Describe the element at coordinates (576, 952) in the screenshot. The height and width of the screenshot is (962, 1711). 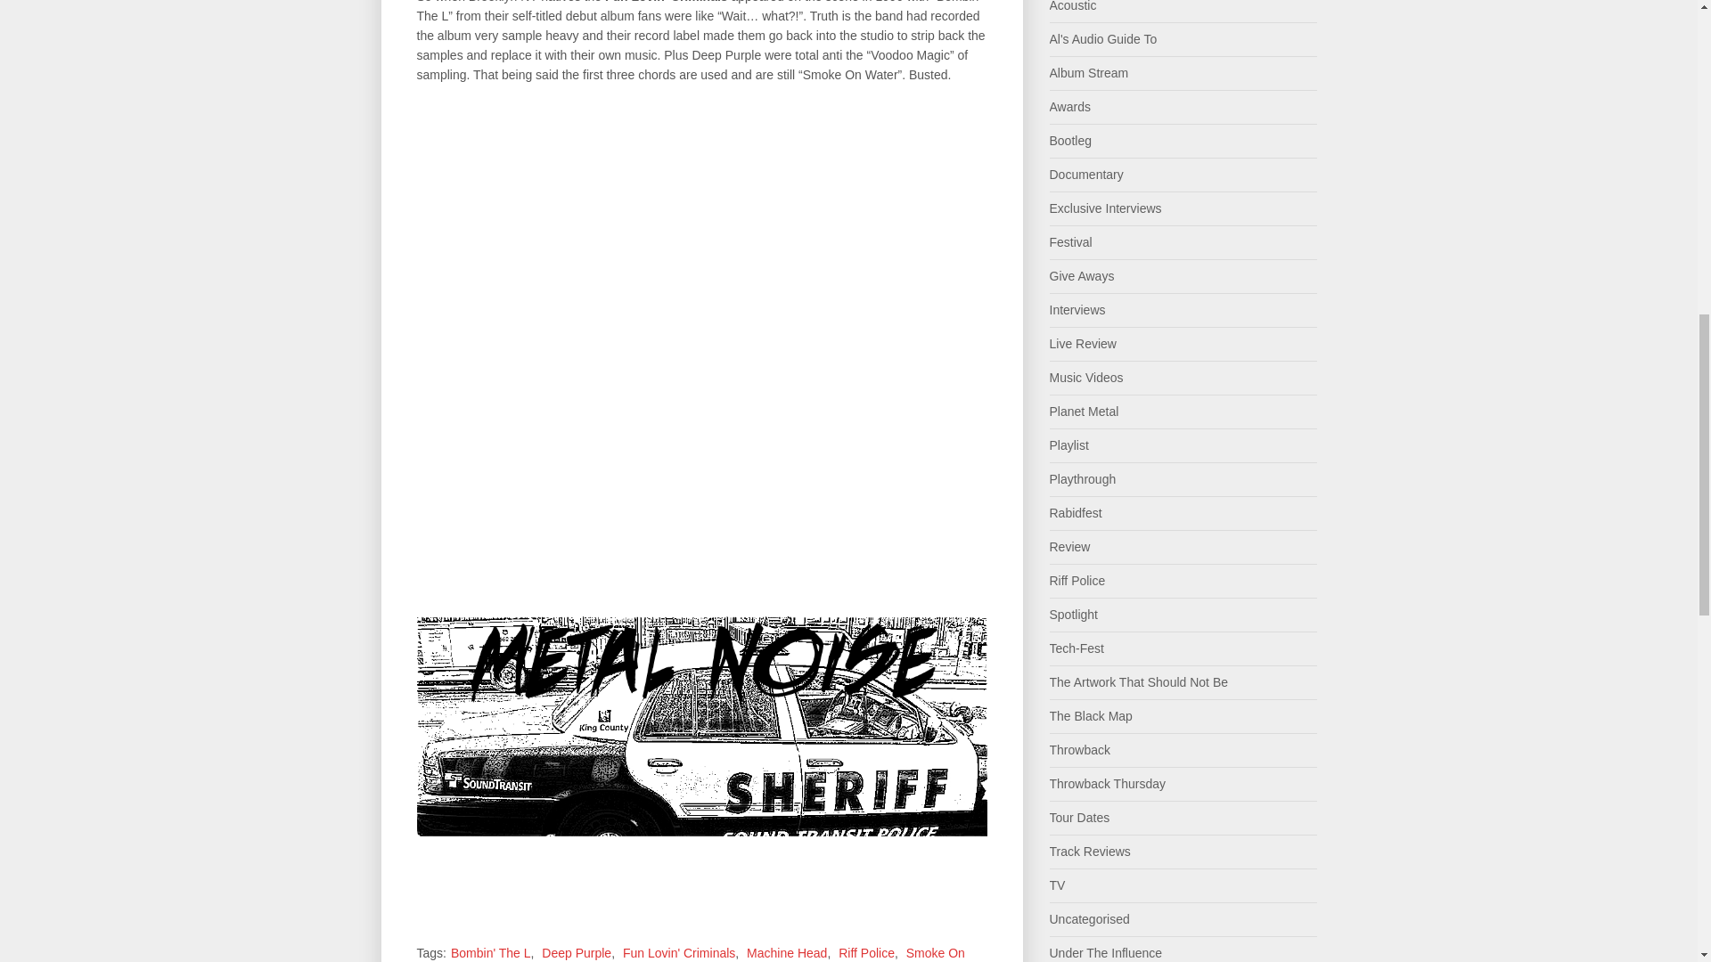
I see `Deep Purple` at that location.